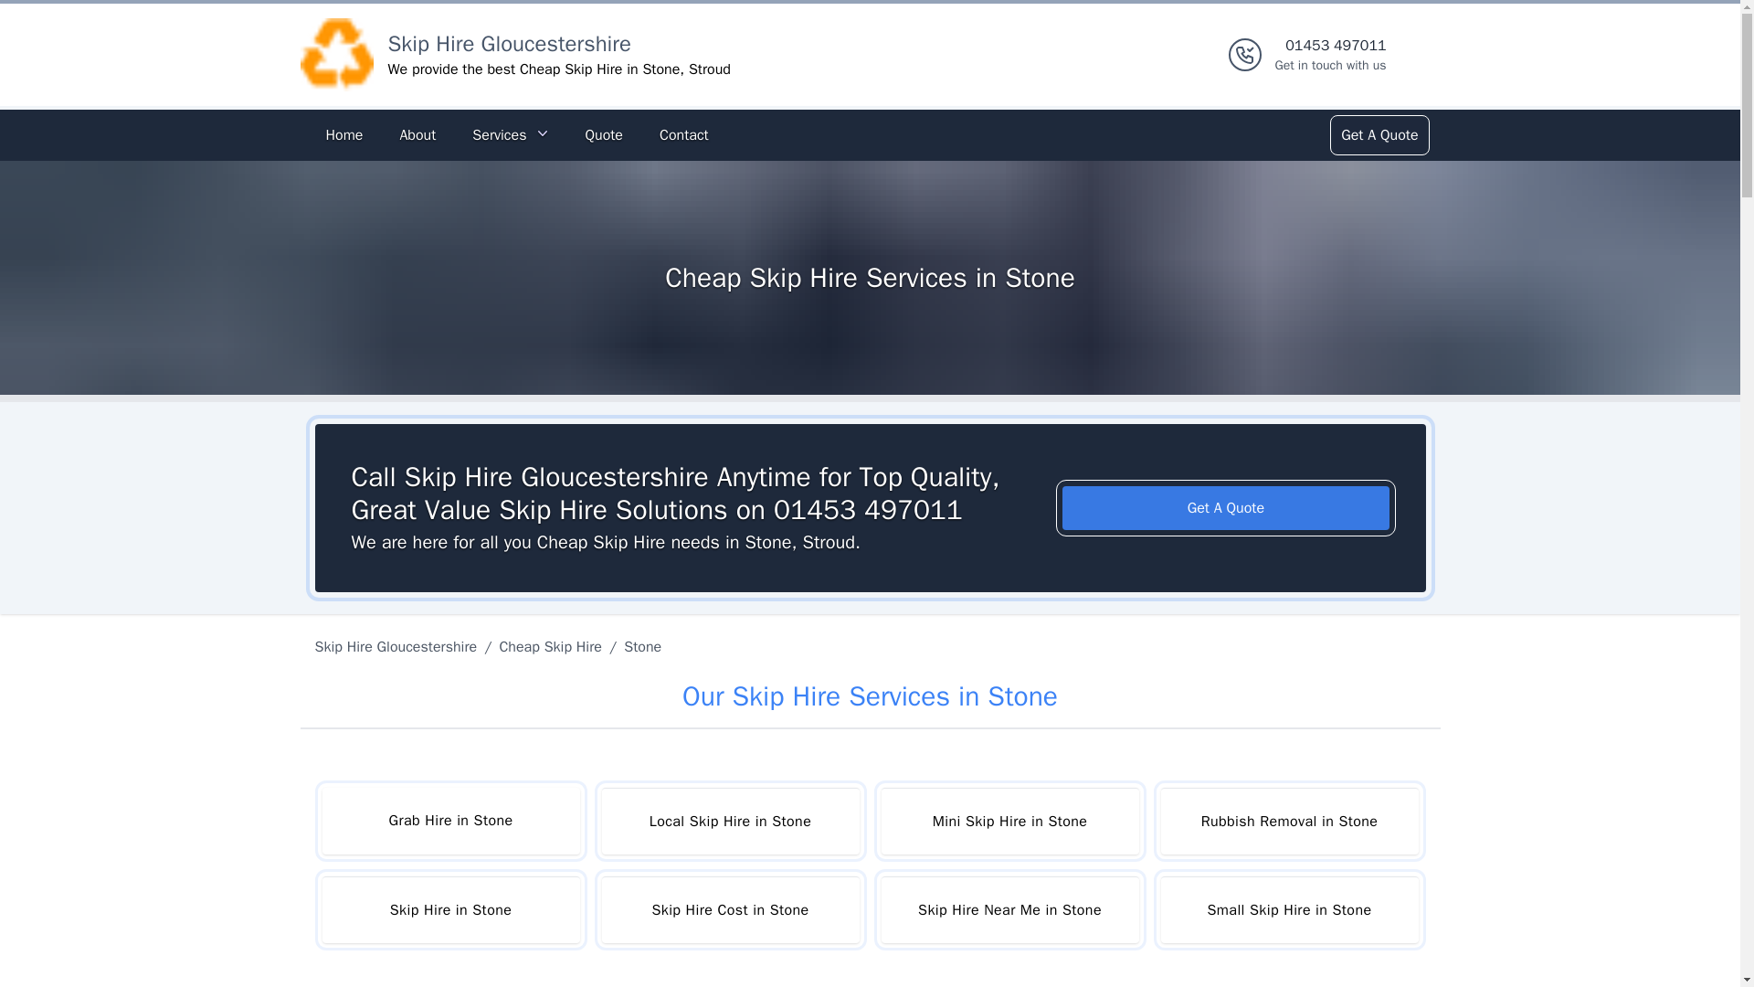  Describe the element at coordinates (1288, 821) in the screenshot. I see `Rubbish Removal in Stone` at that location.